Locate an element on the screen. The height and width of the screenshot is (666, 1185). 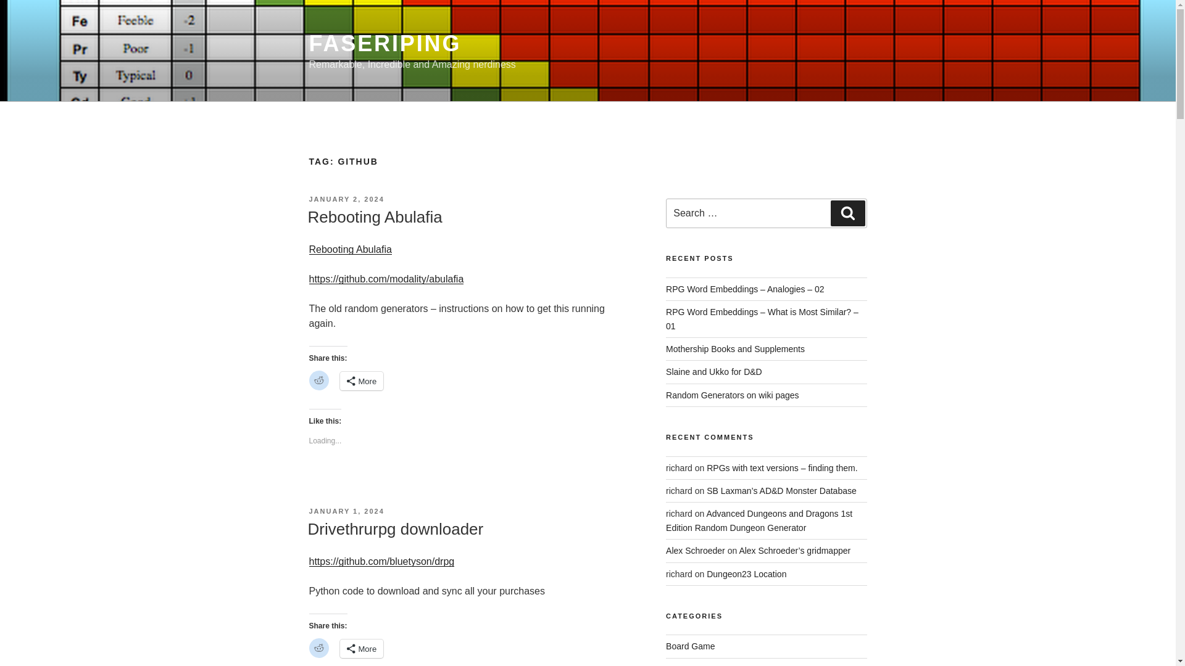
More is located at coordinates (360, 380).